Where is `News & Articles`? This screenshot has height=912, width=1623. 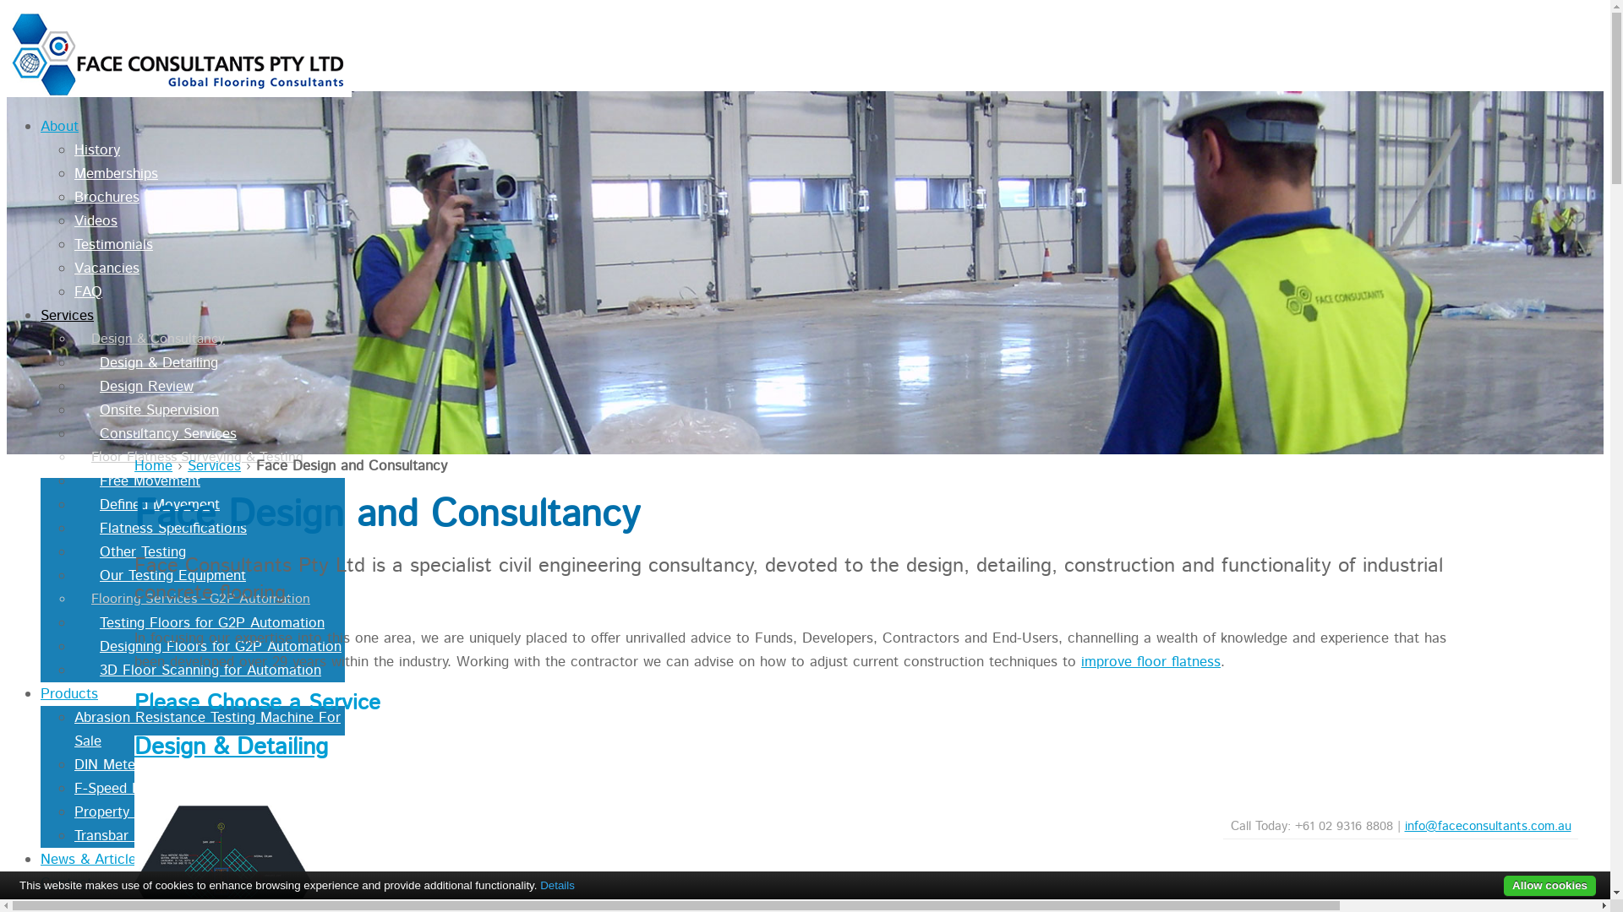 News & Articles is located at coordinates (91, 860).